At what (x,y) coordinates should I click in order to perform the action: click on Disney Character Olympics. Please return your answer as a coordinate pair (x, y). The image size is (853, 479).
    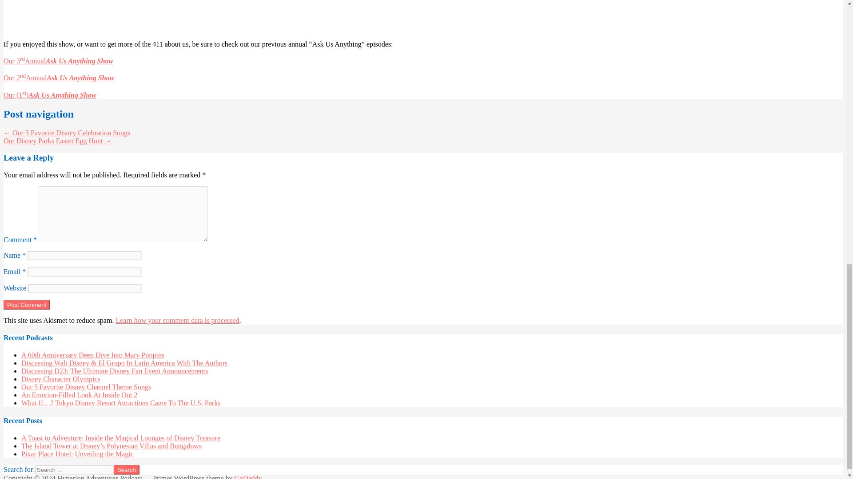
    Looking at the image, I should click on (61, 379).